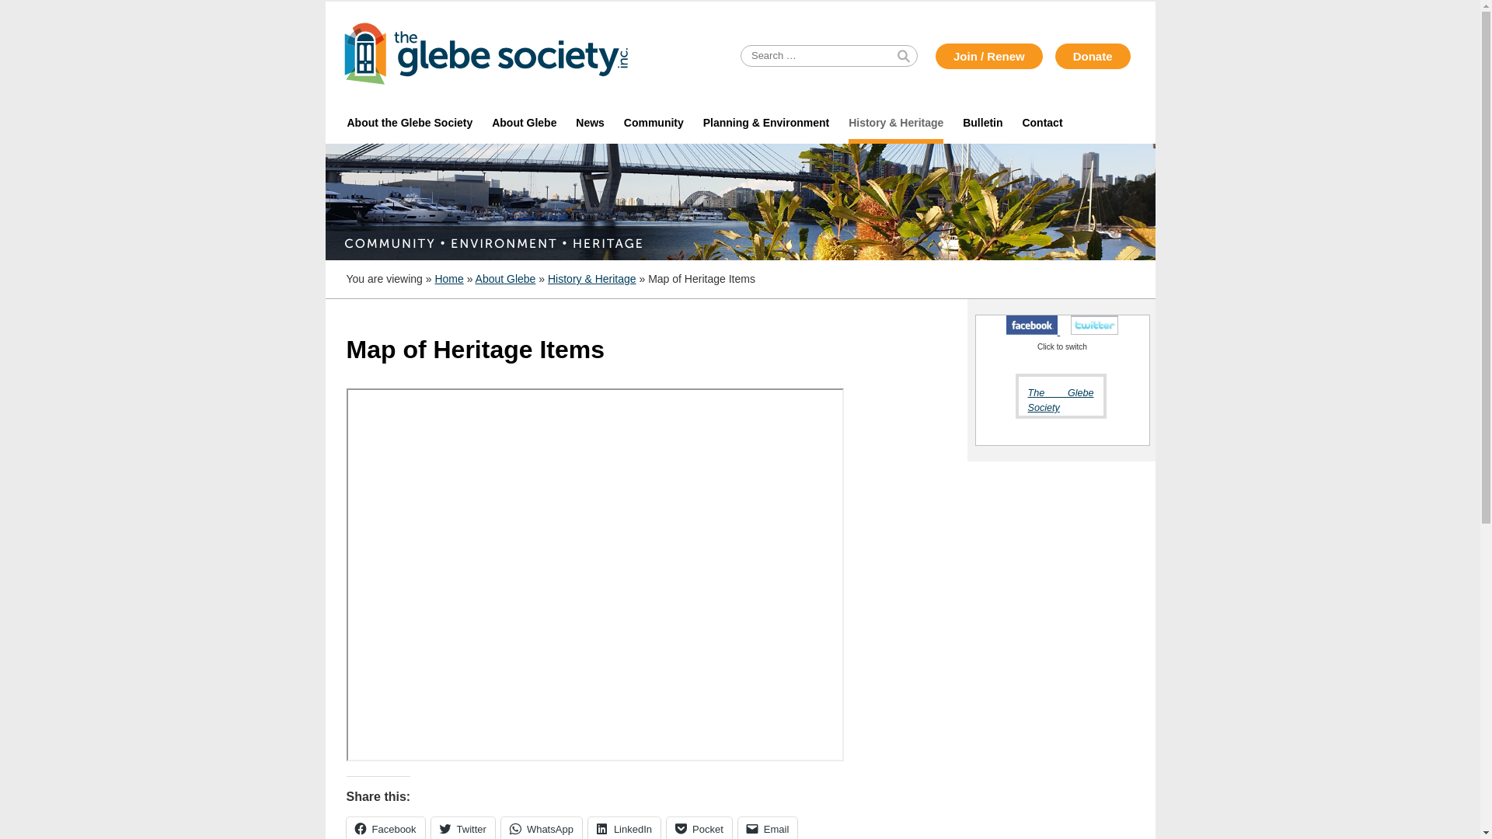  What do you see at coordinates (410, 123) in the screenshot?
I see `About the Glebe Society` at bounding box center [410, 123].